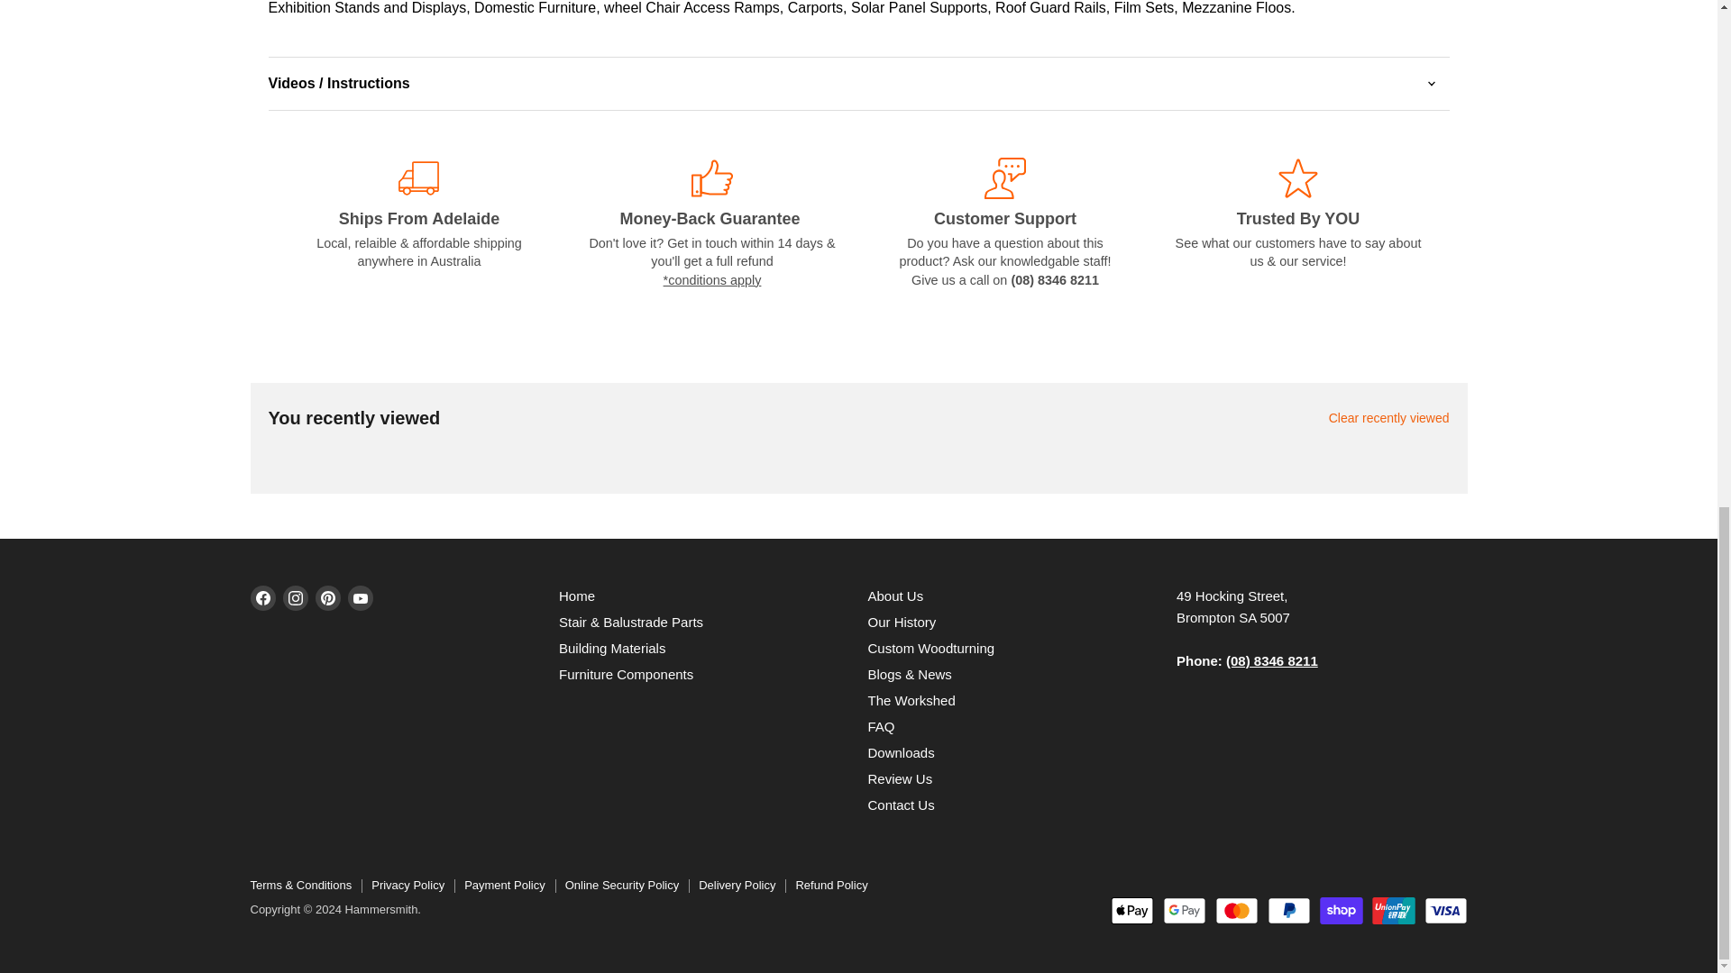  What do you see at coordinates (296, 598) in the screenshot?
I see `Instagram` at bounding box center [296, 598].